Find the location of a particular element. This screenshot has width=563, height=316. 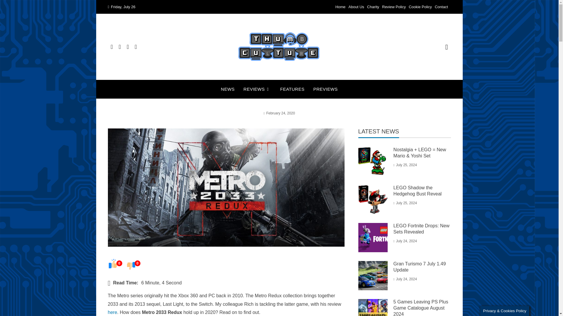

PREVIEWS is located at coordinates (325, 89).